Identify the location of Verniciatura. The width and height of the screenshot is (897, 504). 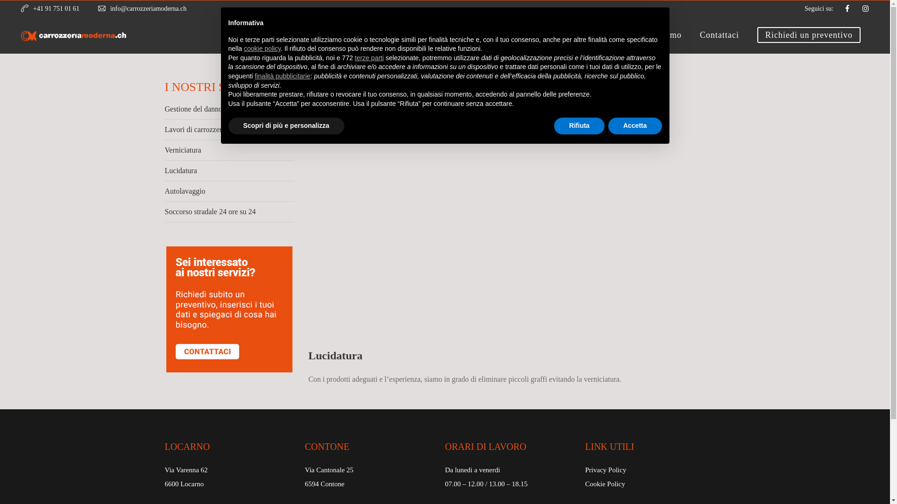
(229, 154).